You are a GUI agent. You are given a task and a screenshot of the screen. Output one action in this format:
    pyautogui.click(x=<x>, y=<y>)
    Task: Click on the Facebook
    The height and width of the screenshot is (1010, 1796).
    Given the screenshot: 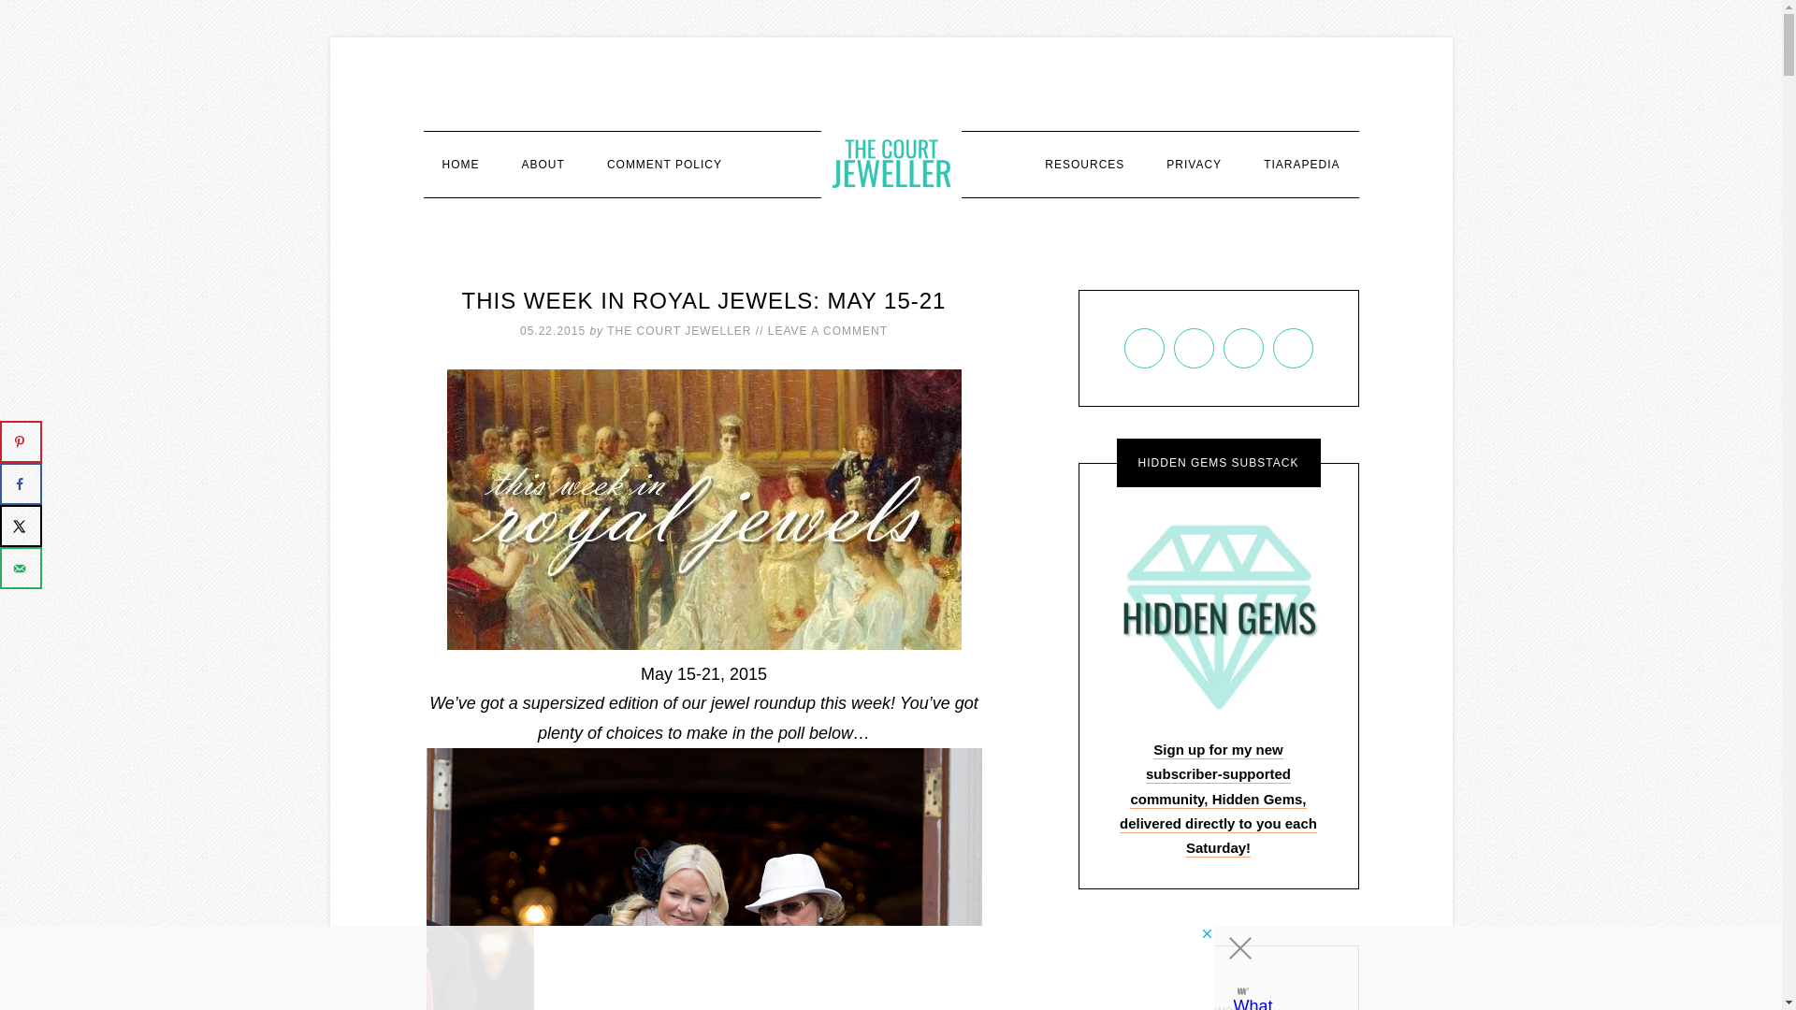 What is the action you would take?
    pyautogui.click(x=1194, y=348)
    